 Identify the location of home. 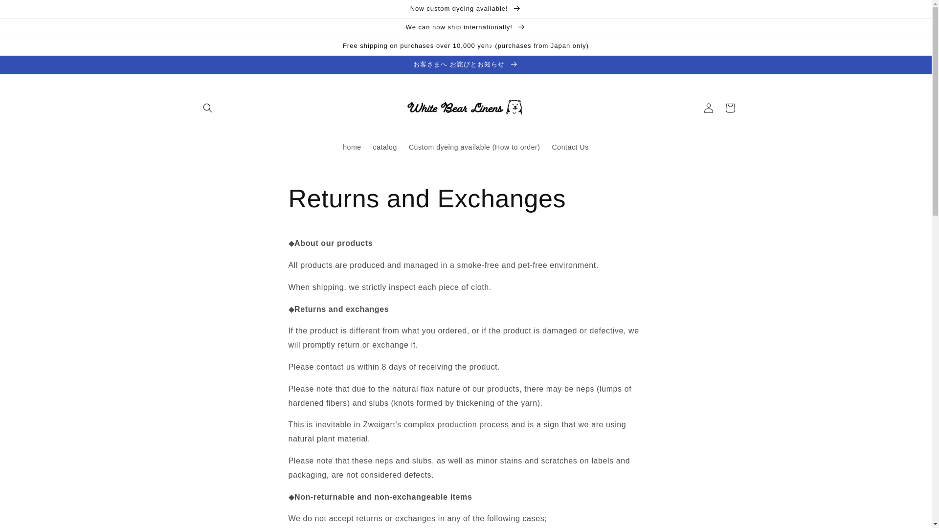
(352, 147).